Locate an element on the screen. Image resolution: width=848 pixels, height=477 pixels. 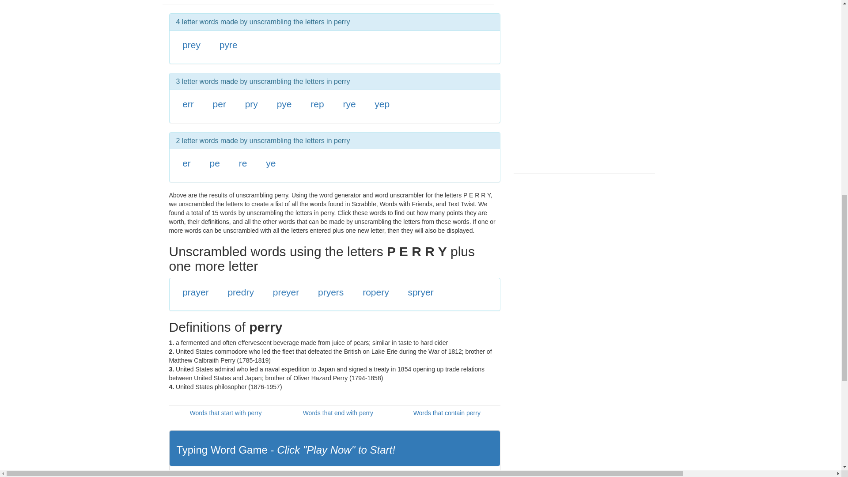
spryer is located at coordinates (420, 292).